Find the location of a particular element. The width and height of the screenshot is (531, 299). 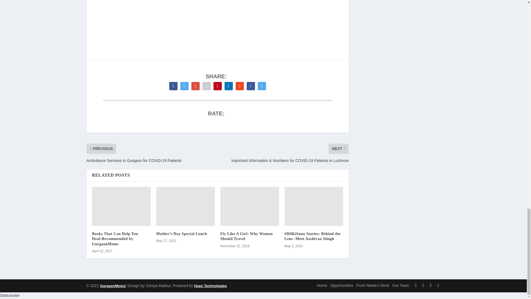

Share "COVID-19 -Resources for Plasma Therapy" via Tumblr is located at coordinates (206, 86).